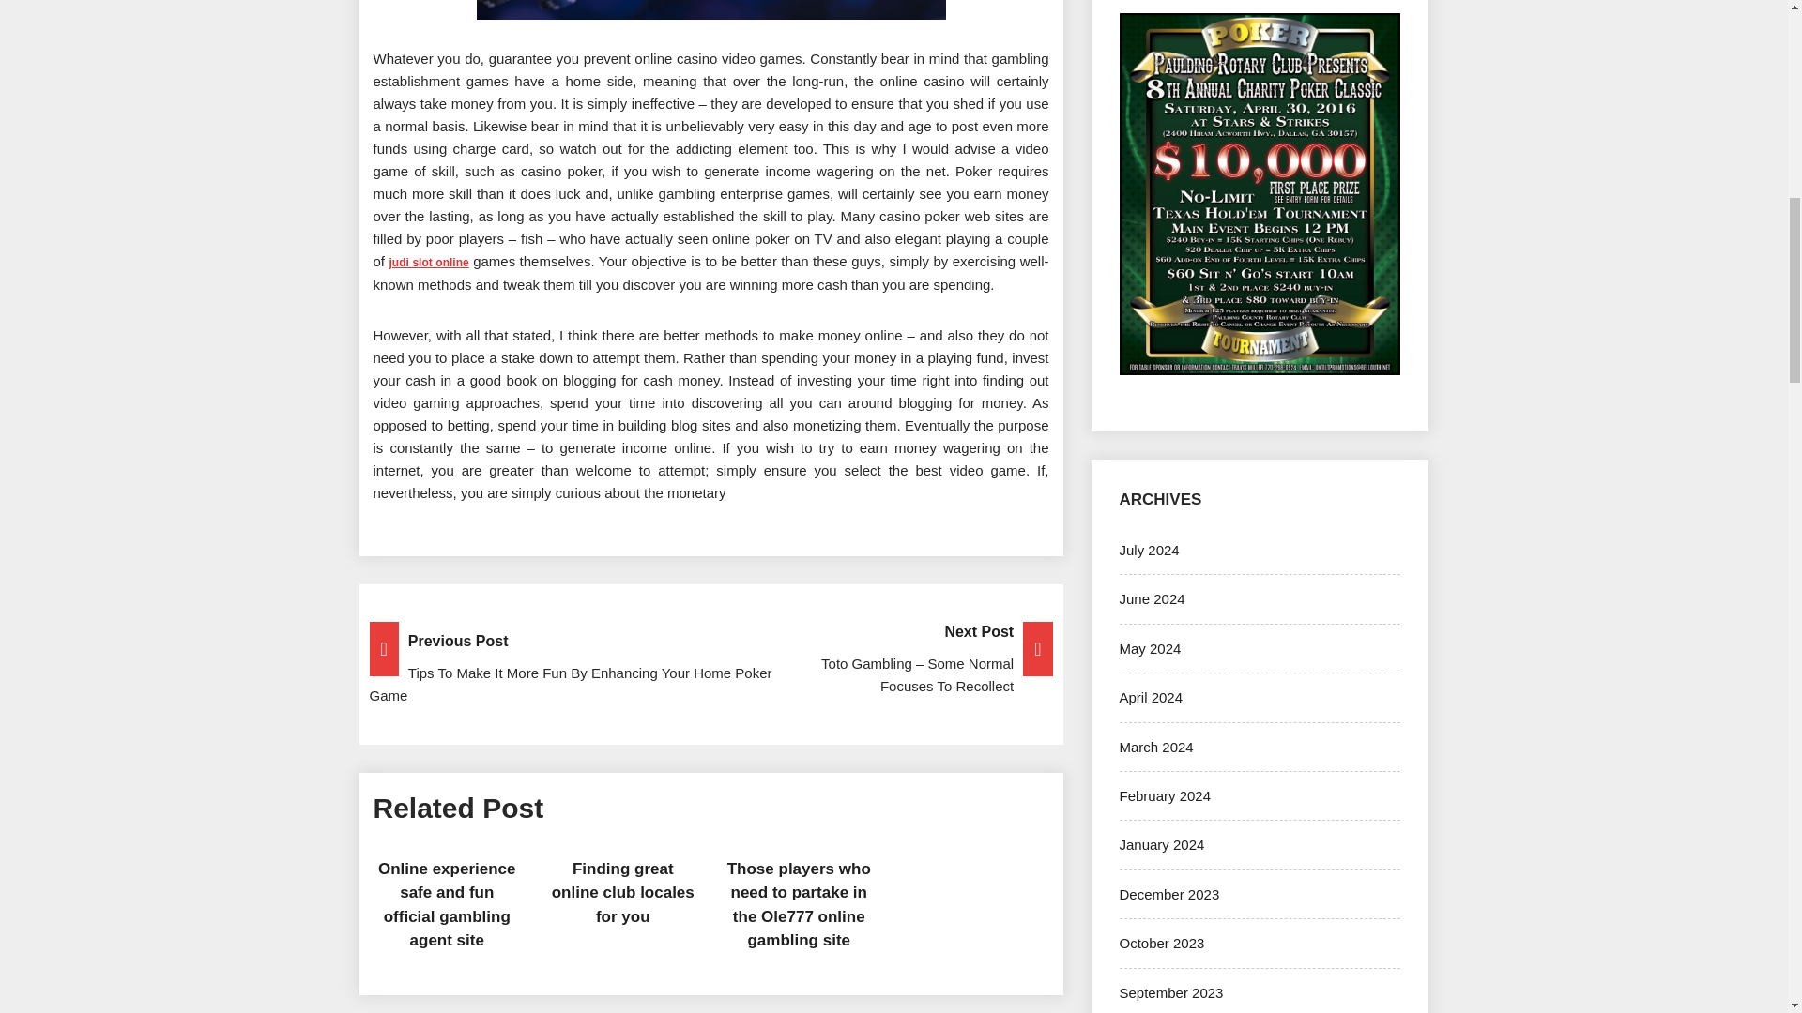  I want to click on Online experience safe and fun official gambling agent site, so click(447, 904).